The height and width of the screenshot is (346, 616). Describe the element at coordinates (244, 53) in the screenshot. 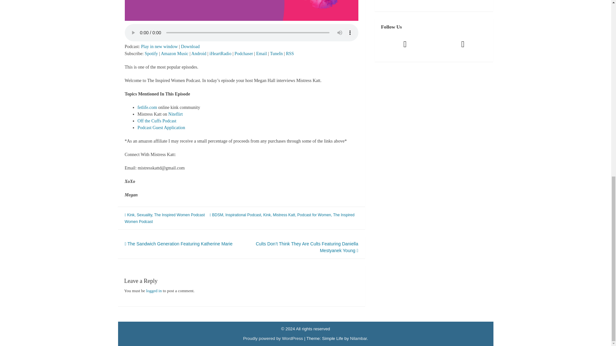

I see `Podchaser` at that location.